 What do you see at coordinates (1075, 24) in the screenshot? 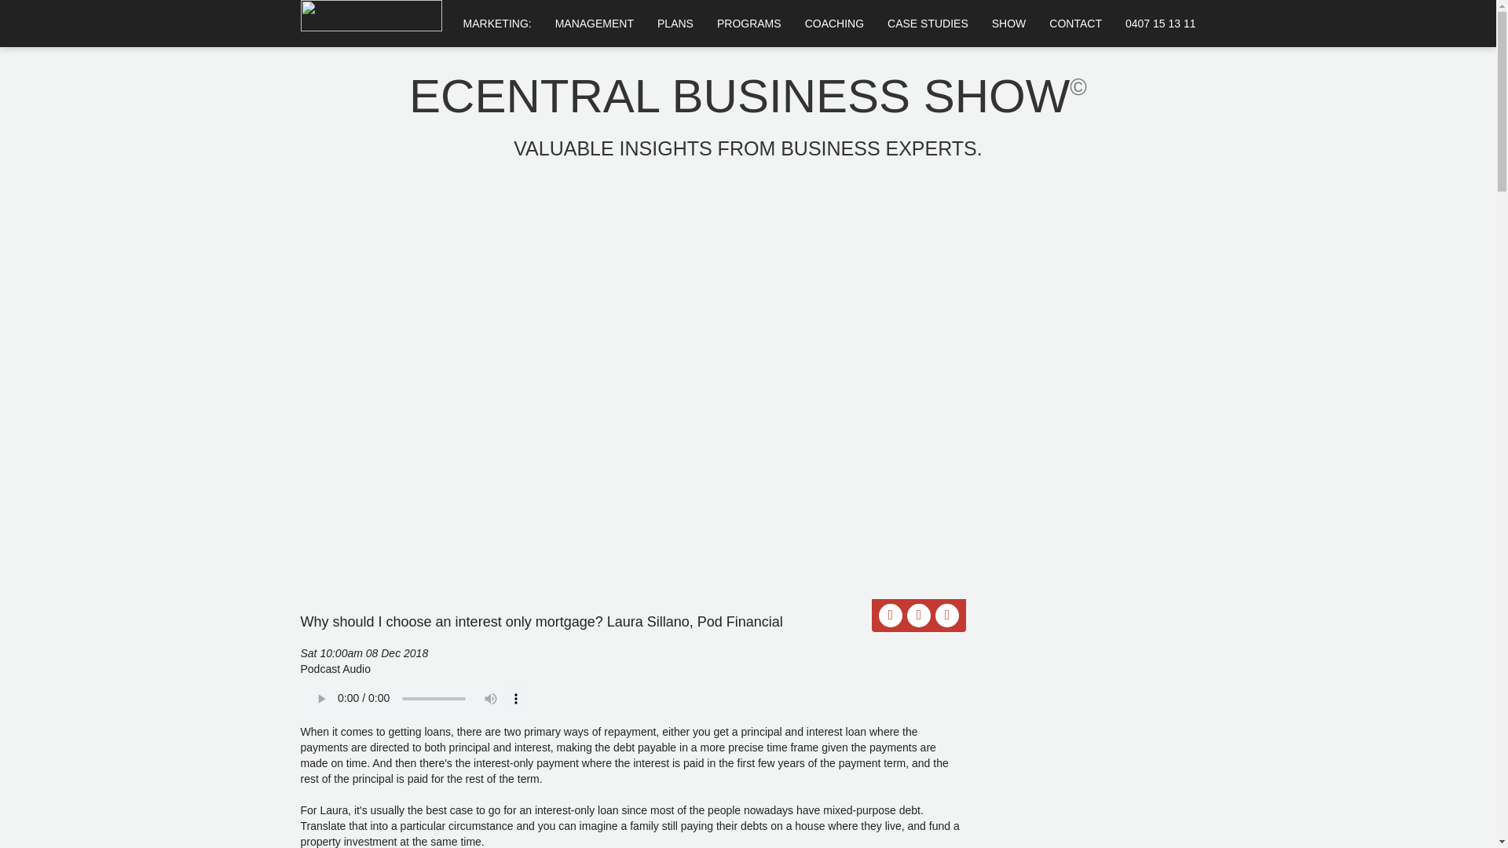
I see `CONTACT` at bounding box center [1075, 24].